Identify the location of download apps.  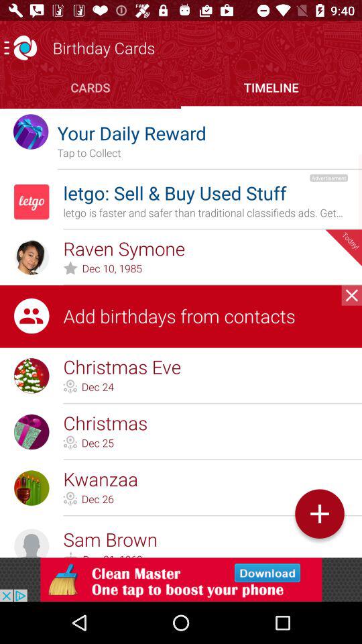
(181, 580).